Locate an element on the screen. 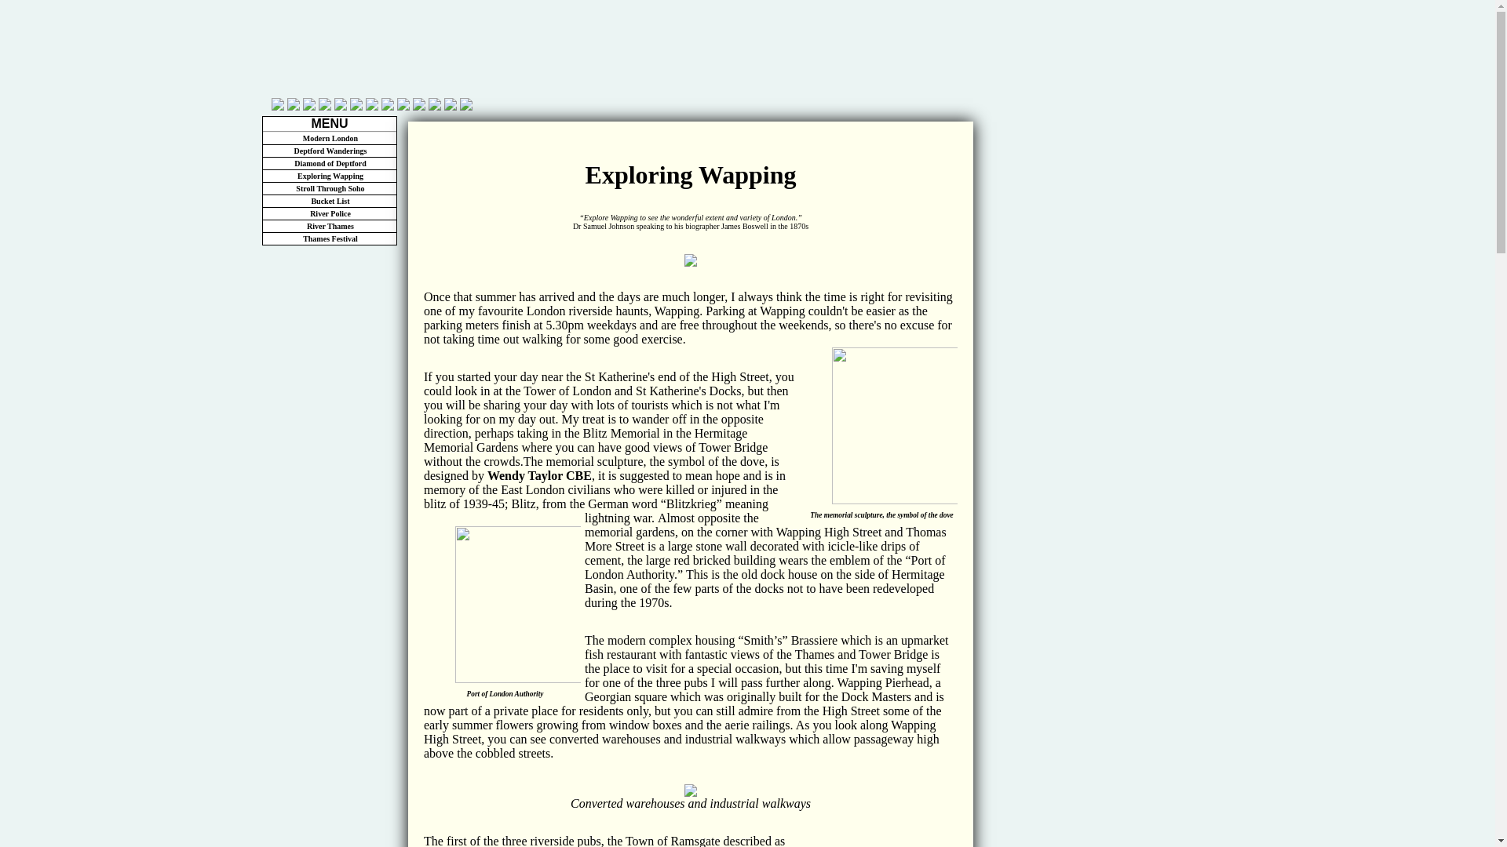 The image size is (1507, 847). River Police is located at coordinates (329, 213).